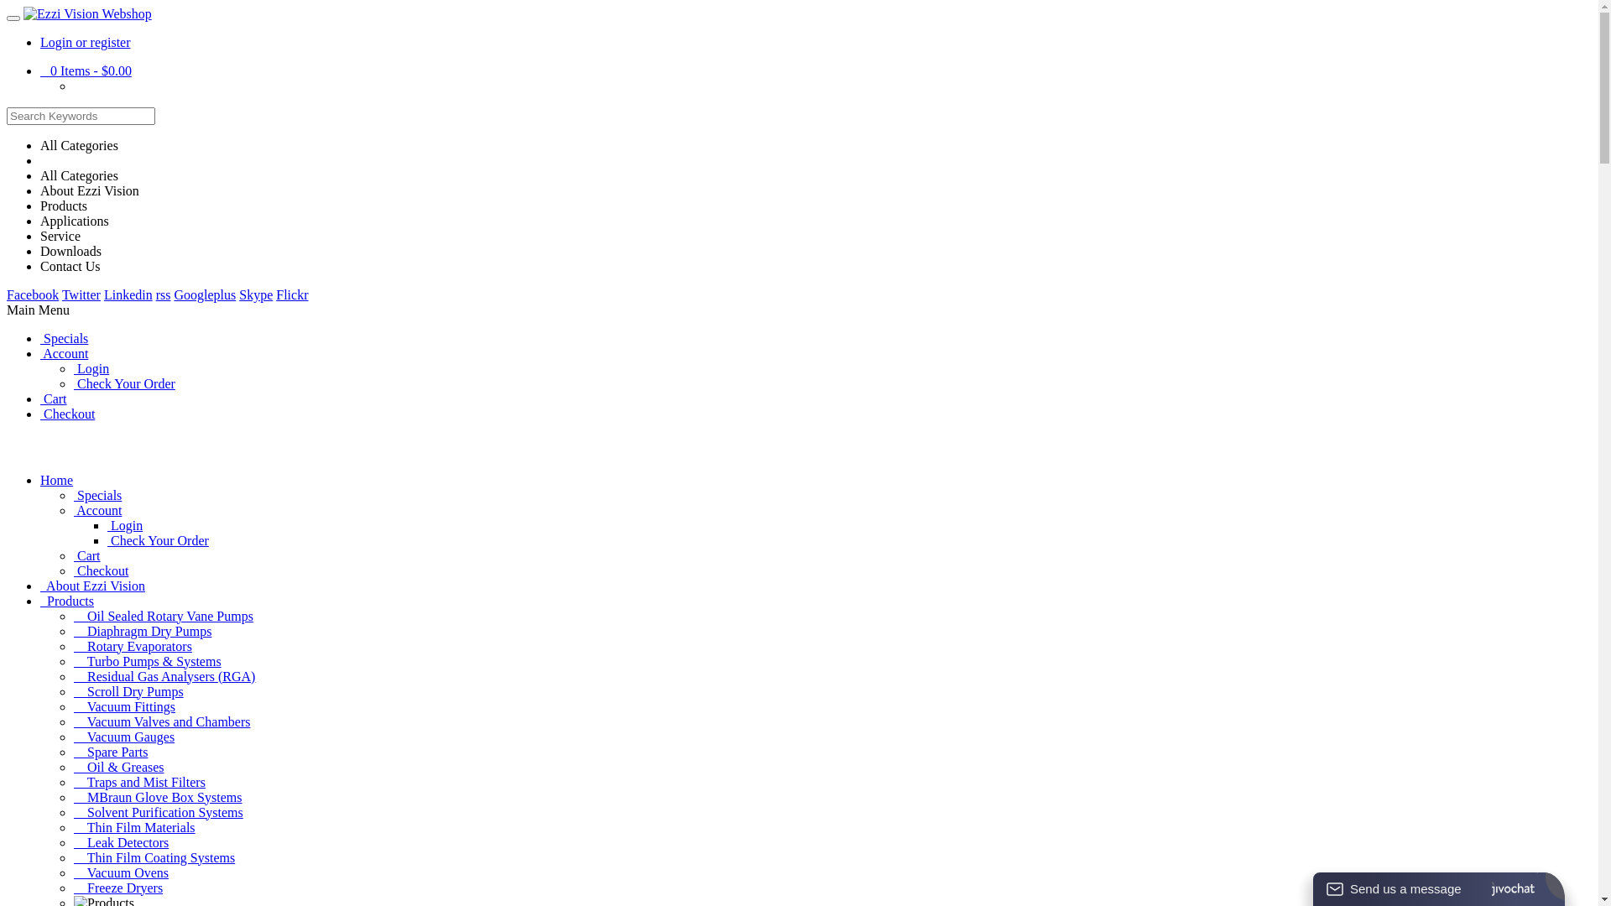 The image size is (1611, 906). Describe the element at coordinates (118, 888) in the screenshot. I see `    Freeze Dryers` at that location.